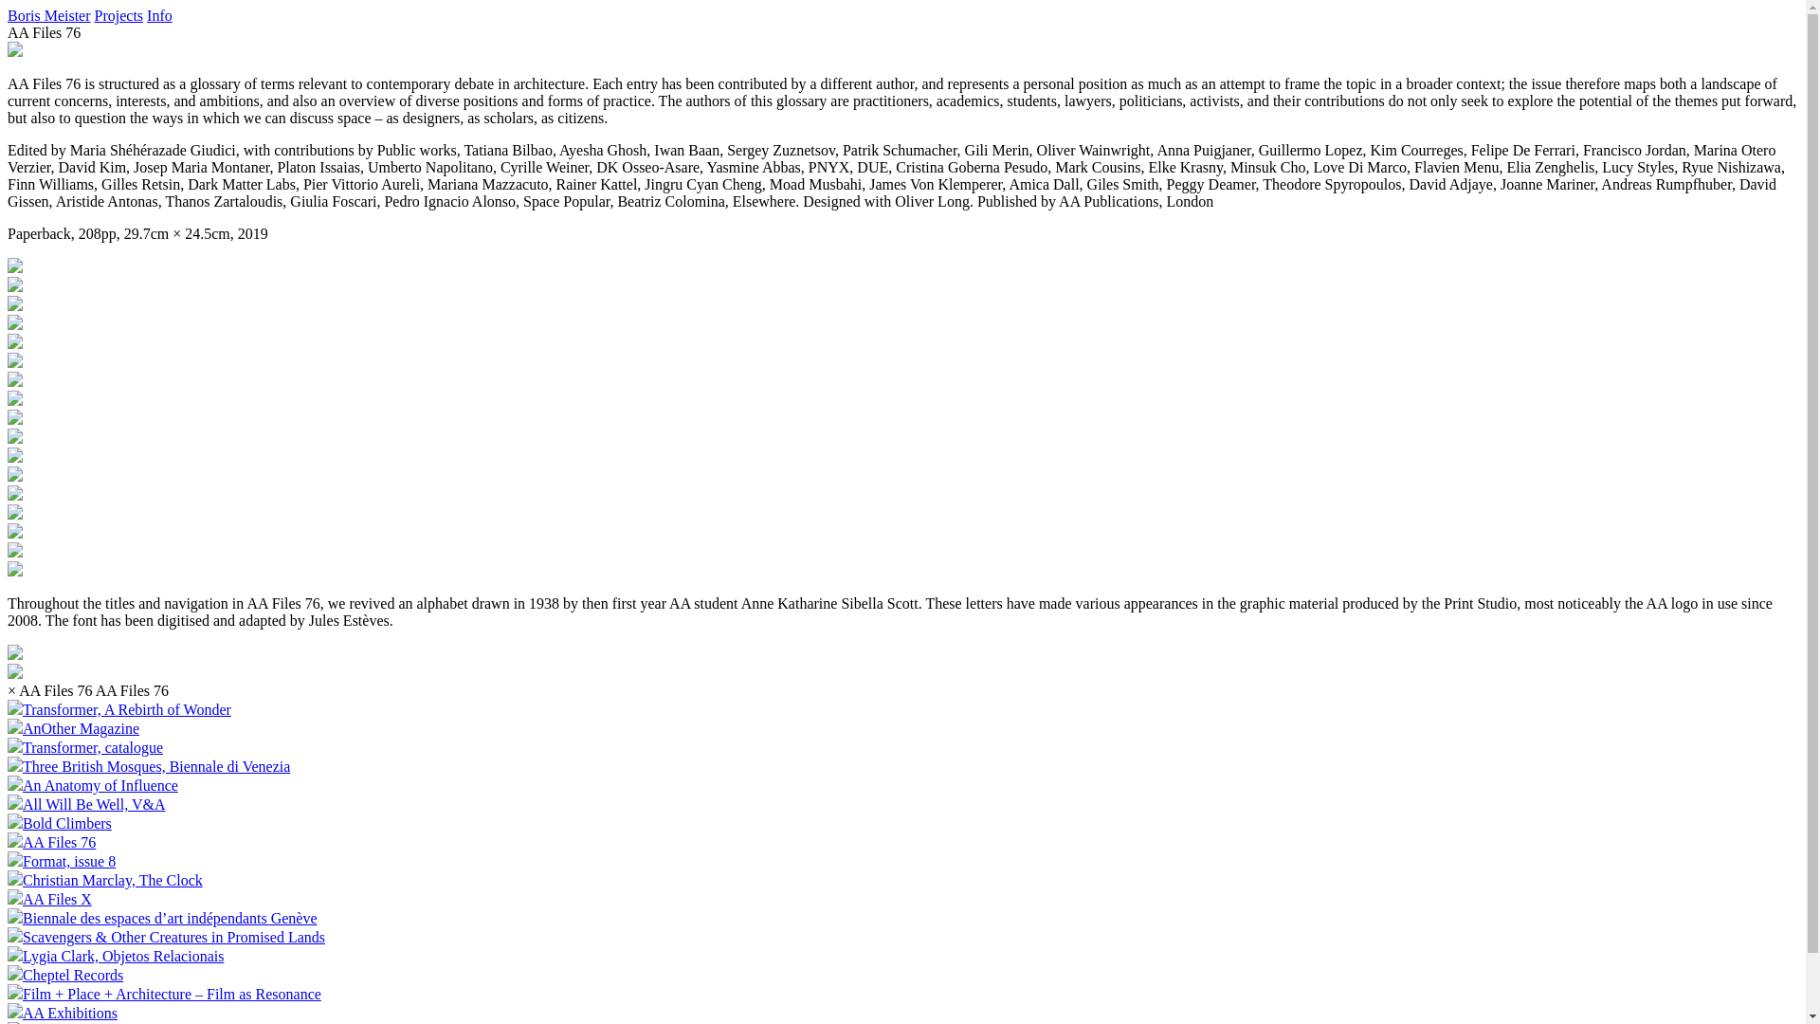 Image resolution: width=1820 pixels, height=1024 pixels. What do you see at coordinates (85, 747) in the screenshot?
I see `Transformer, catalogue` at bounding box center [85, 747].